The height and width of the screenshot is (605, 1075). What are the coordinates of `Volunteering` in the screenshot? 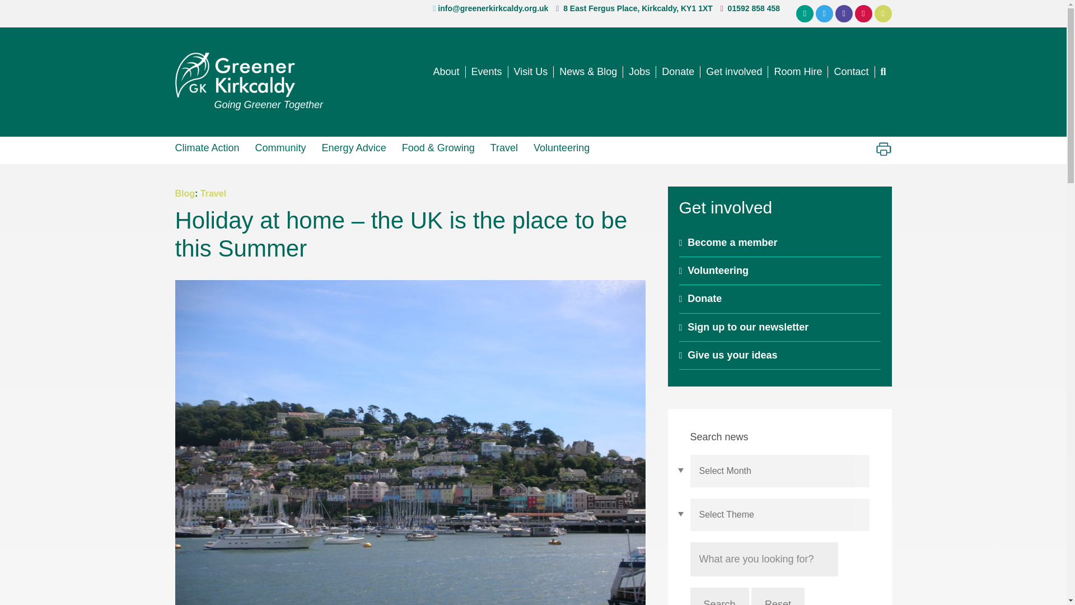 It's located at (561, 147).